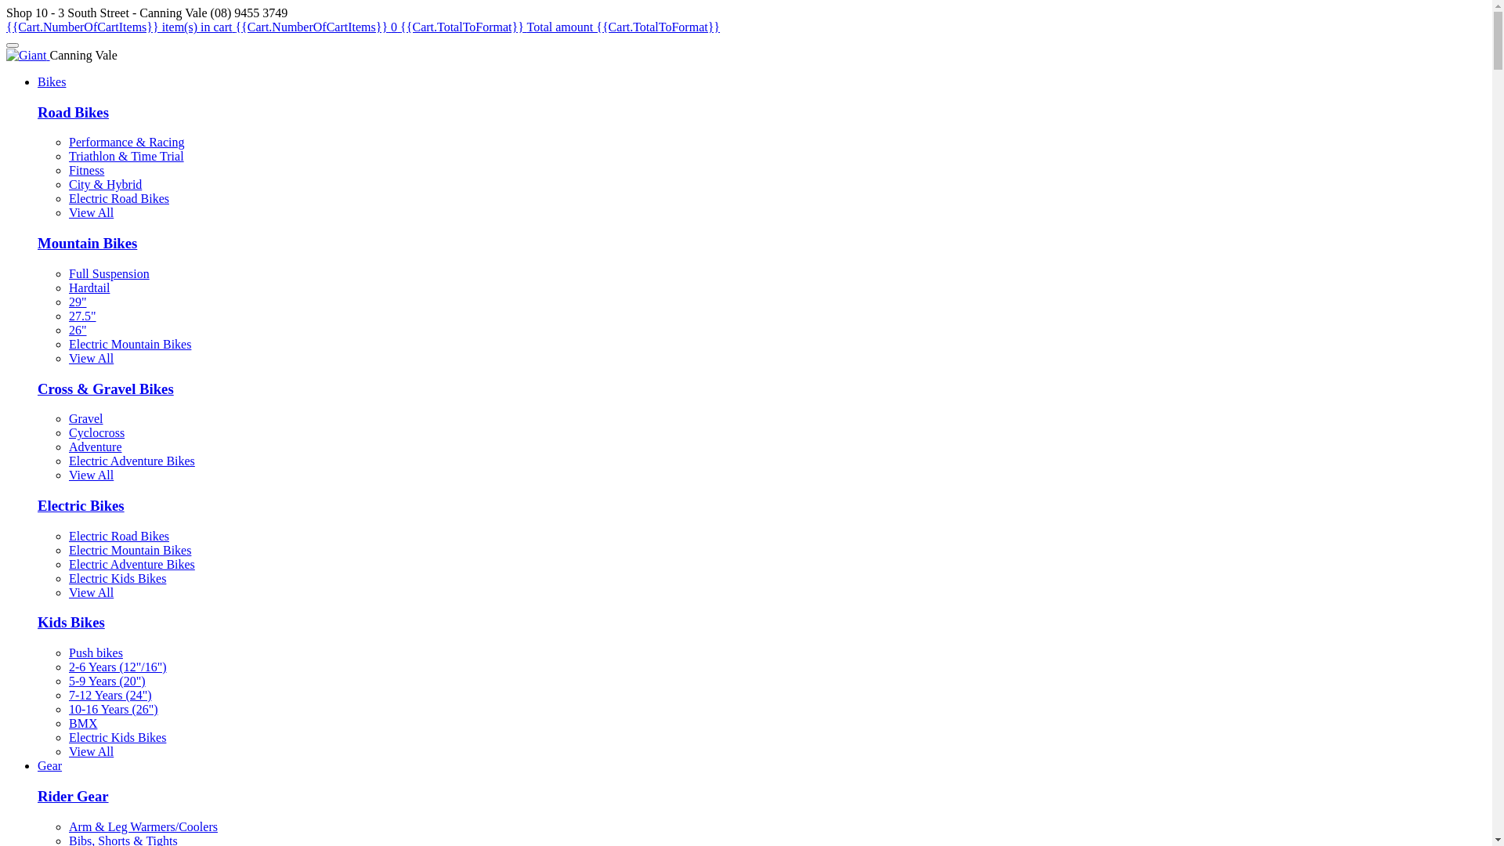 Image resolution: width=1504 pixels, height=846 pixels. Describe the element at coordinates (117, 738) in the screenshot. I see `Electric Kids Bikes` at that location.